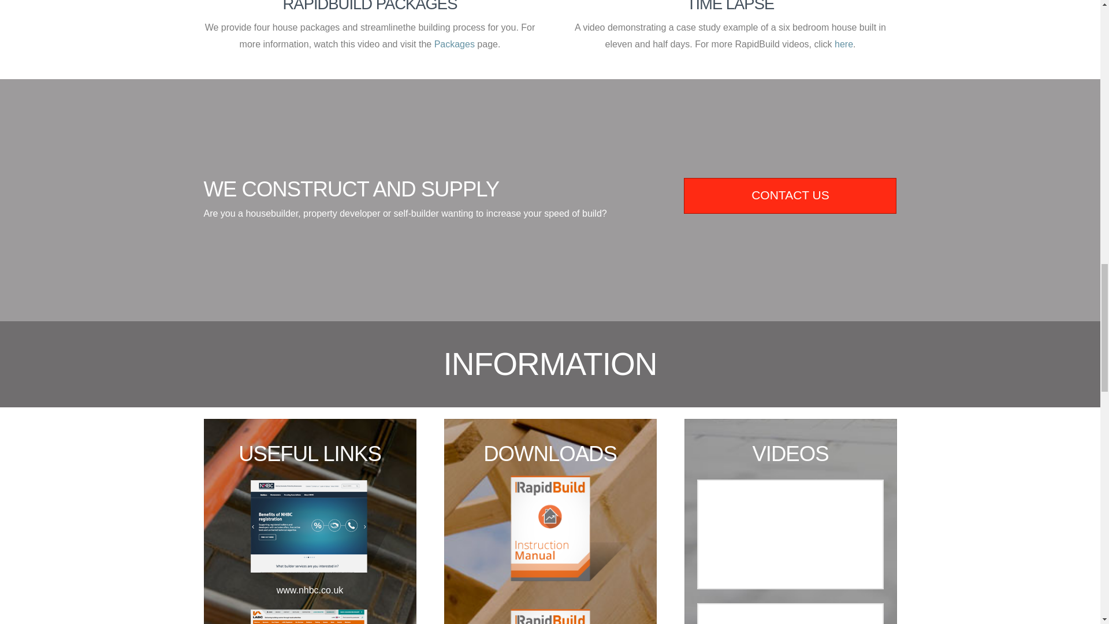 The width and height of the screenshot is (1109, 624). I want to click on www.nhbc.co.uk, so click(310, 558).